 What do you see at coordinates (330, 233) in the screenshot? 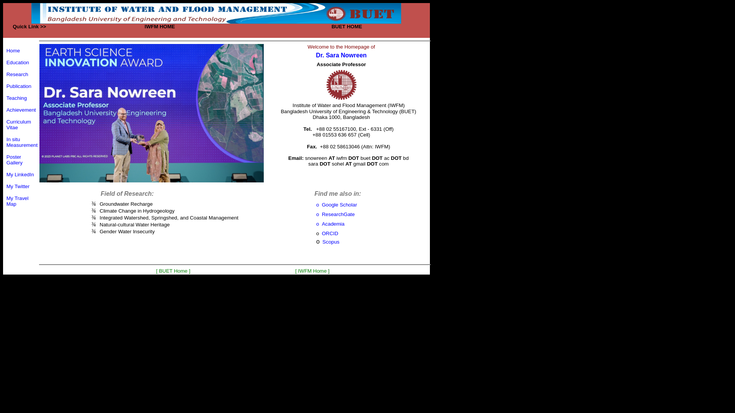
I see `ORCID` at bounding box center [330, 233].